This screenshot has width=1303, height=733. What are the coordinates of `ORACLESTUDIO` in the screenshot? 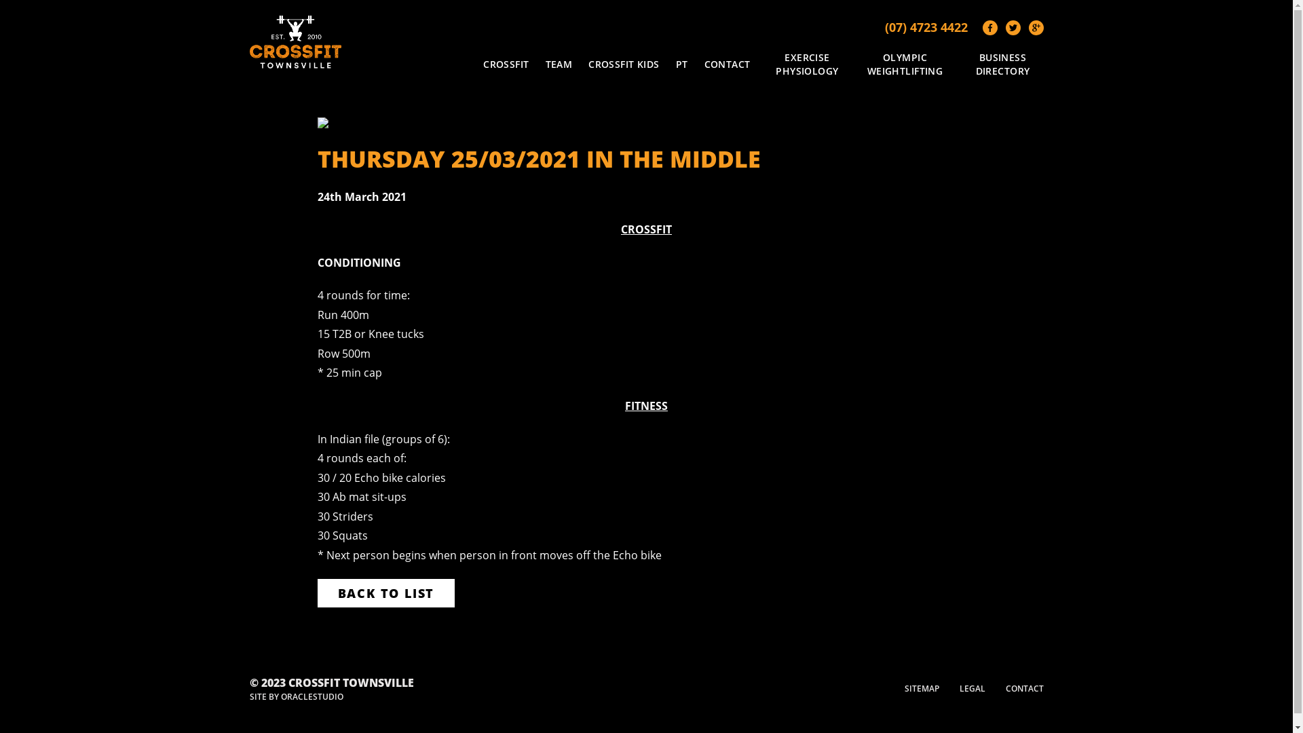 It's located at (312, 696).